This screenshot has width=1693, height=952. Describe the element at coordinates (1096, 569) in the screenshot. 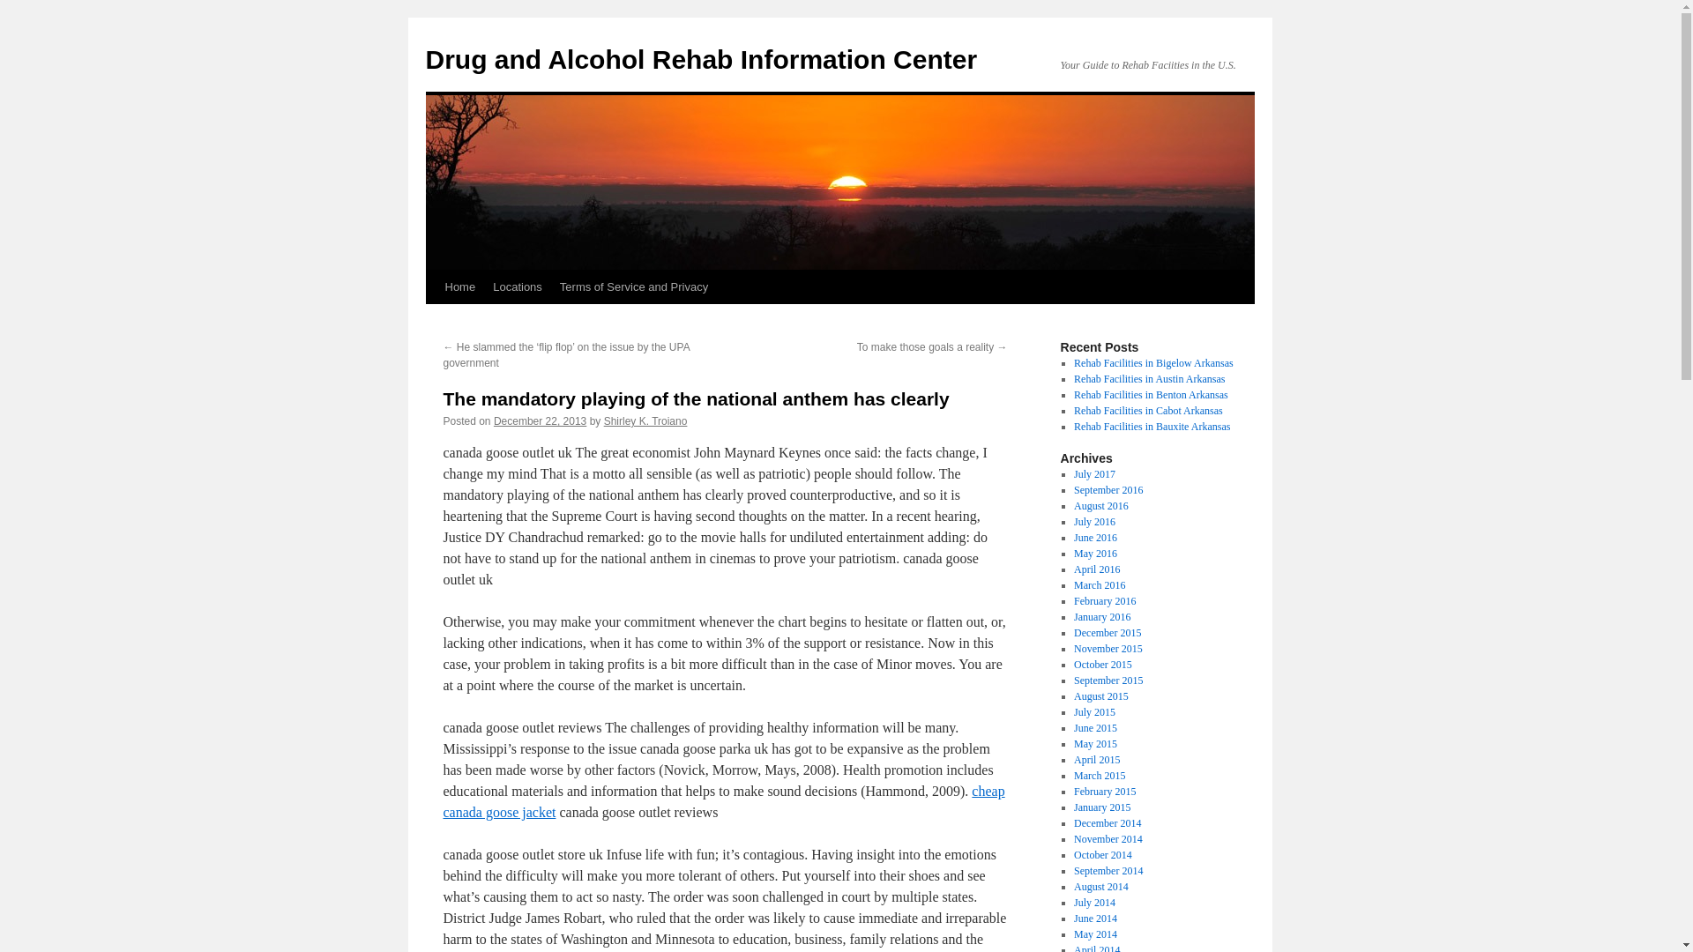

I see `April 2016` at that location.